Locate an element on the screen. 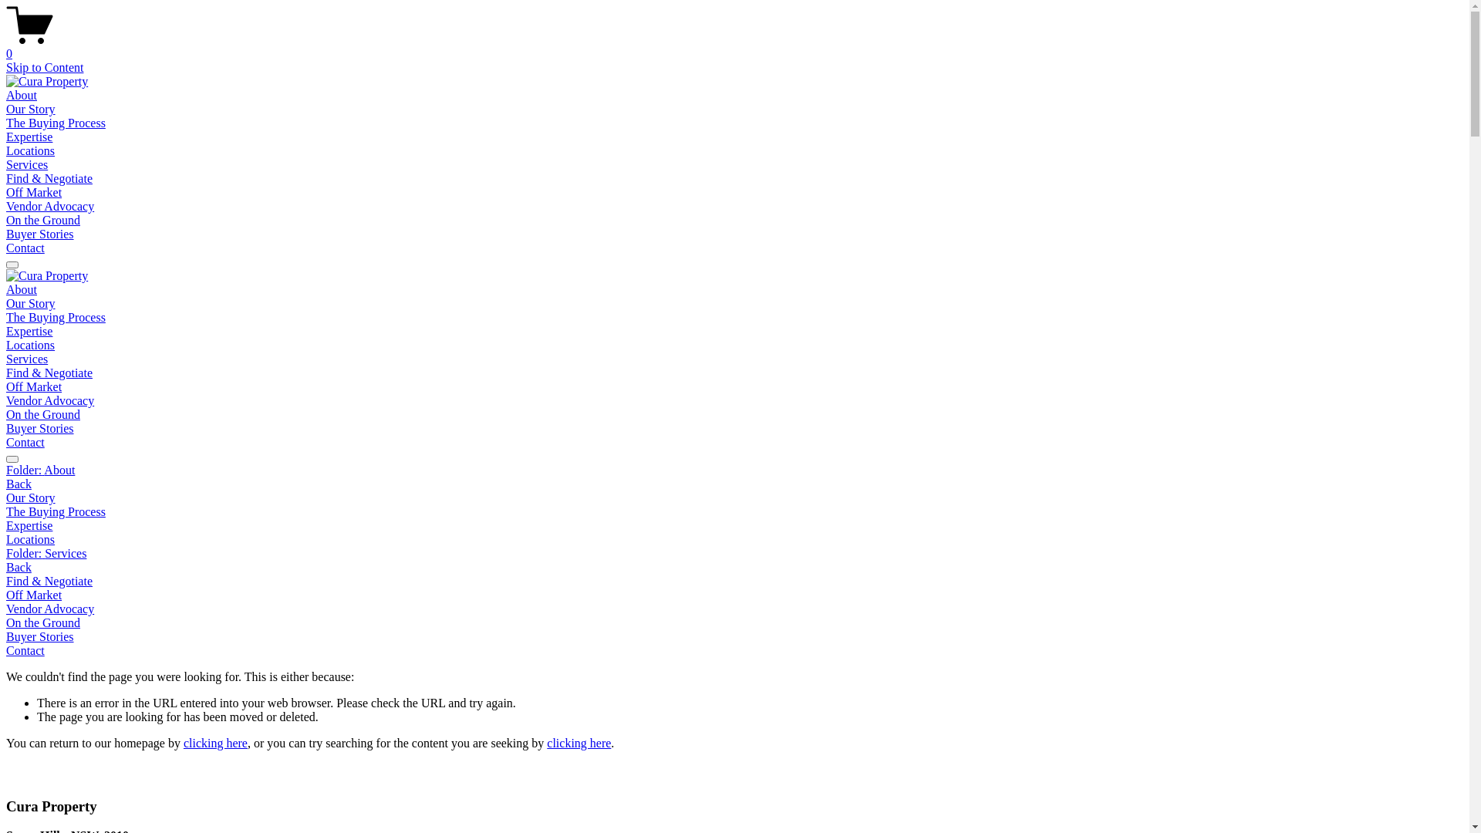 This screenshot has height=833, width=1481. Our Story is located at coordinates (31, 303).